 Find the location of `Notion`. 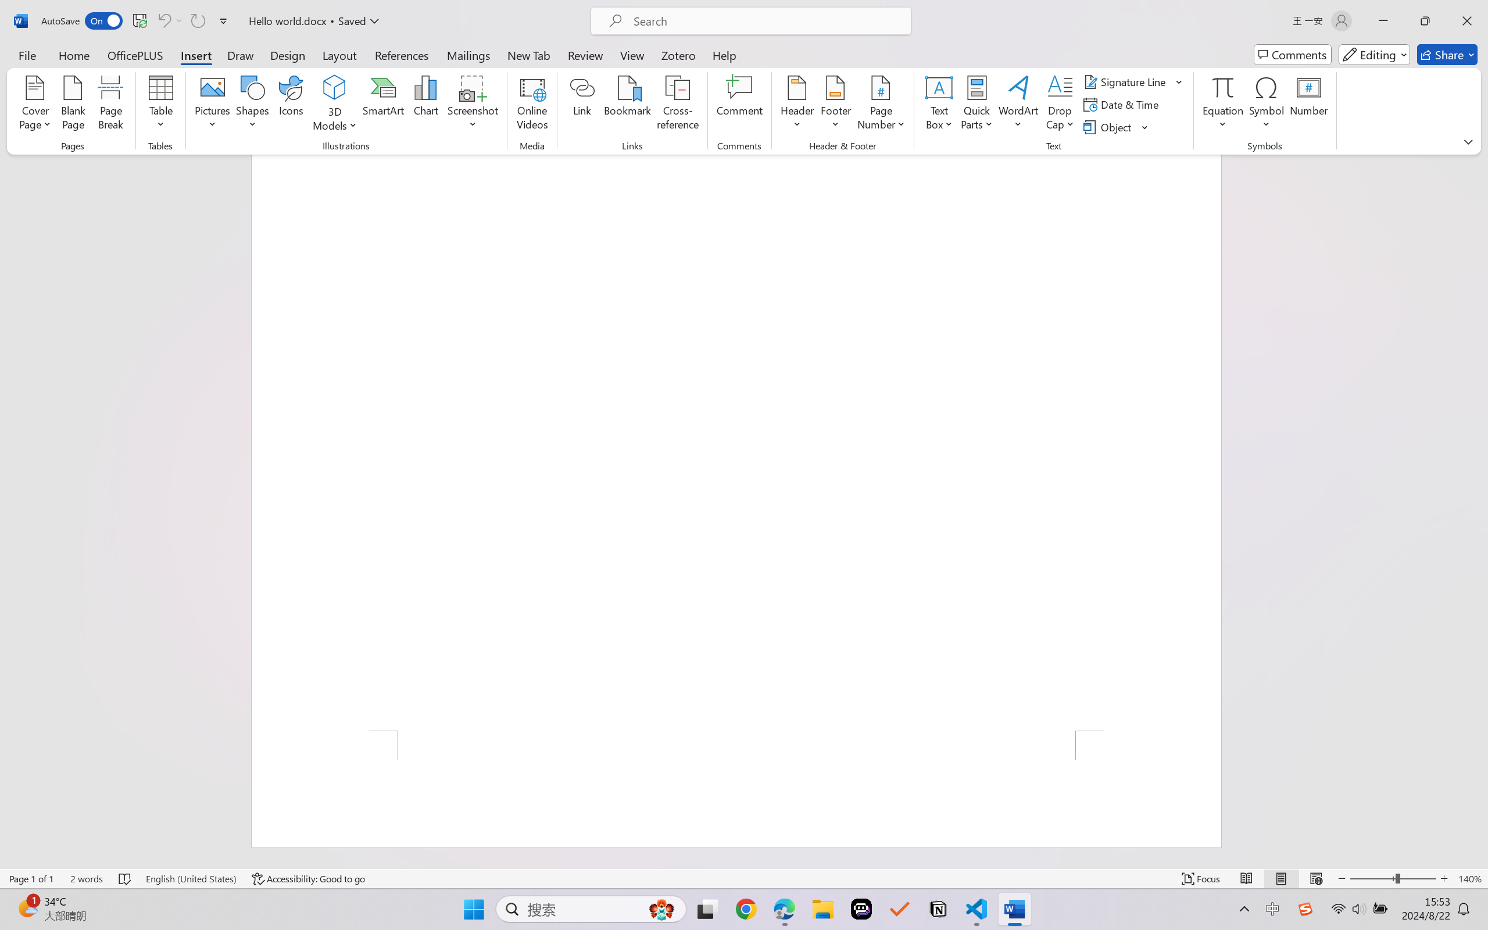

Notion is located at coordinates (938, 909).